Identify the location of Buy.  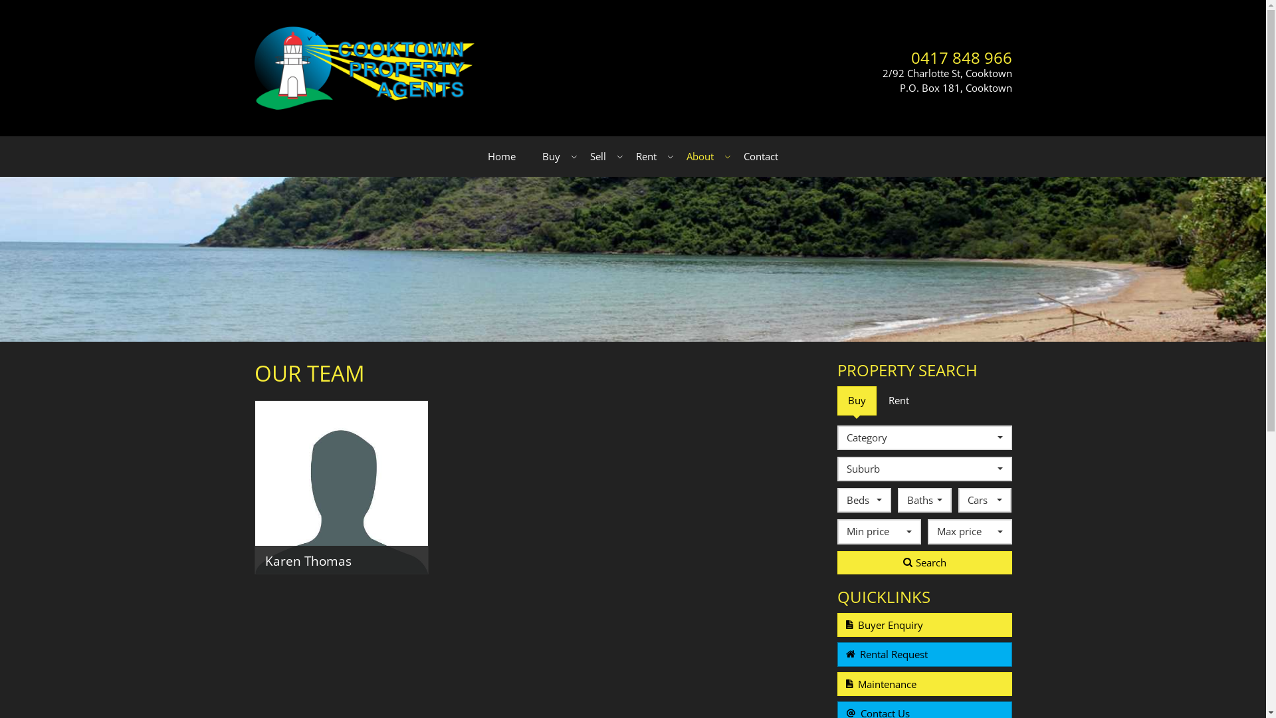
(857, 400).